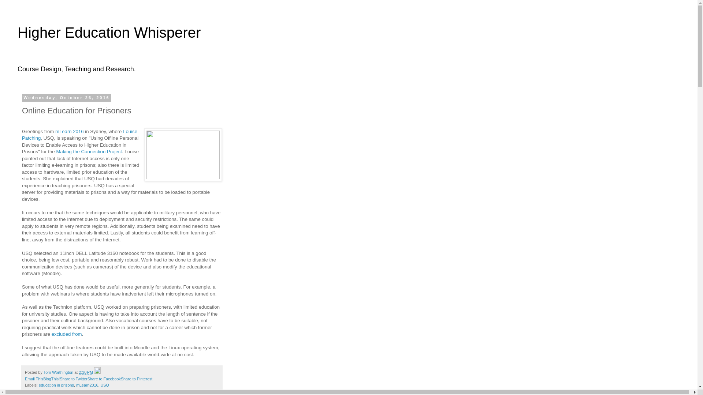 This screenshot has height=395, width=703. I want to click on author profile, so click(59, 372).